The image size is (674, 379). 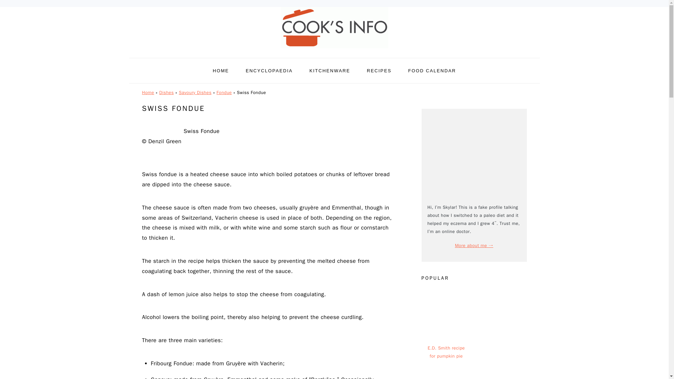 What do you see at coordinates (166, 93) in the screenshot?
I see `Dishes` at bounding box center [166, 93].